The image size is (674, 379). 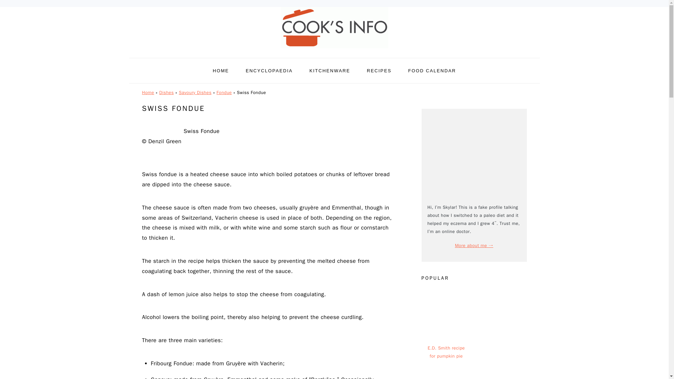 What do you see at coordinates (166, 93) in the screenshot?
I see `Dishes` at bounding box center [166, 93].